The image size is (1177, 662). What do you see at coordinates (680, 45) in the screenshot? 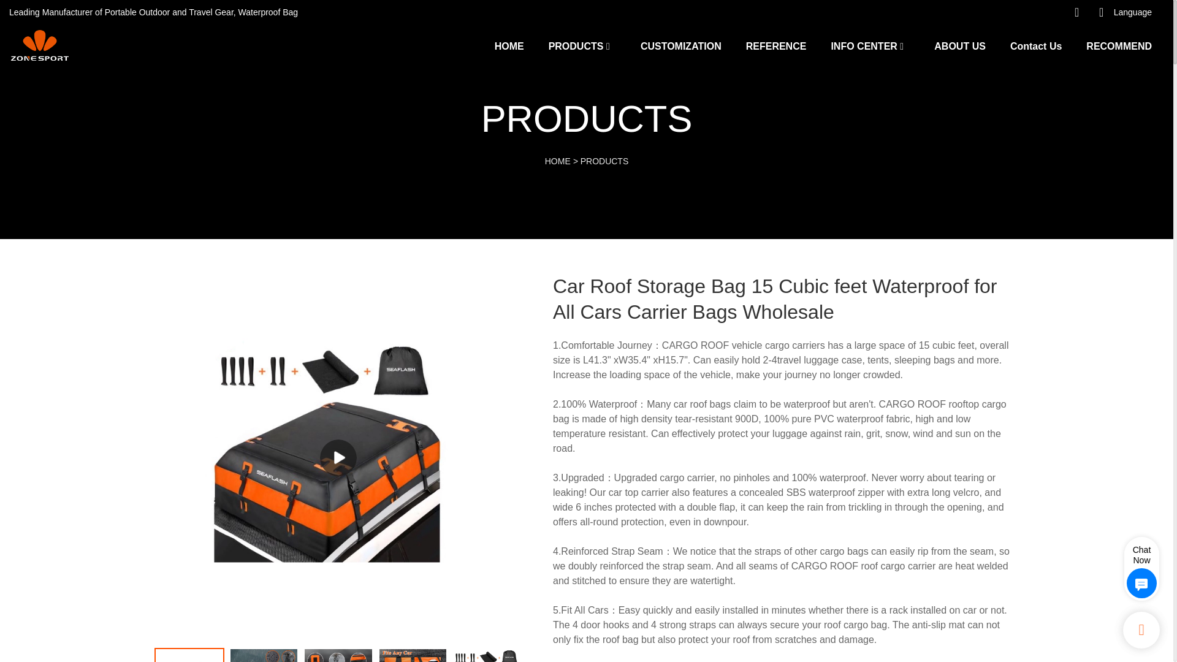
I see `CUSTOMIZATION` at bounding box center [680, 45].